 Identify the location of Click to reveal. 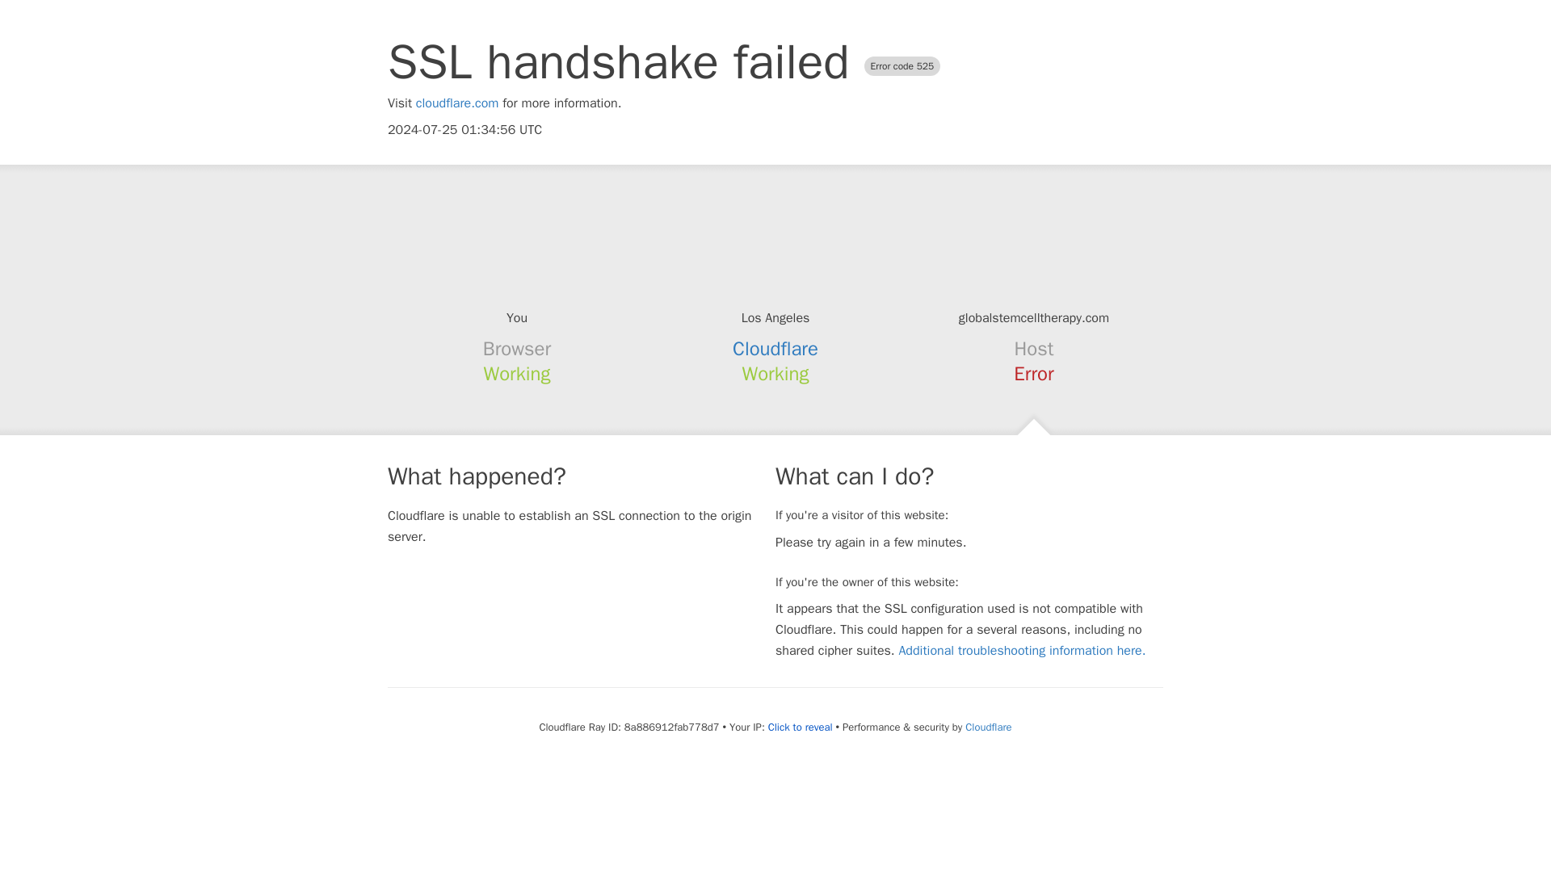
(800, 727).